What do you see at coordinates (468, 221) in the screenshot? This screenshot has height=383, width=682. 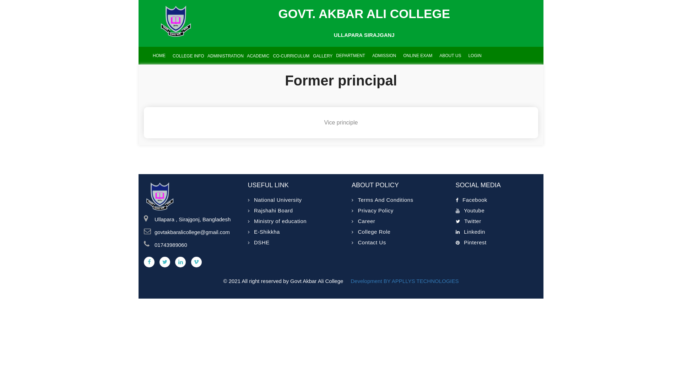 I see `Twitter` at bounding box center [468, 221].